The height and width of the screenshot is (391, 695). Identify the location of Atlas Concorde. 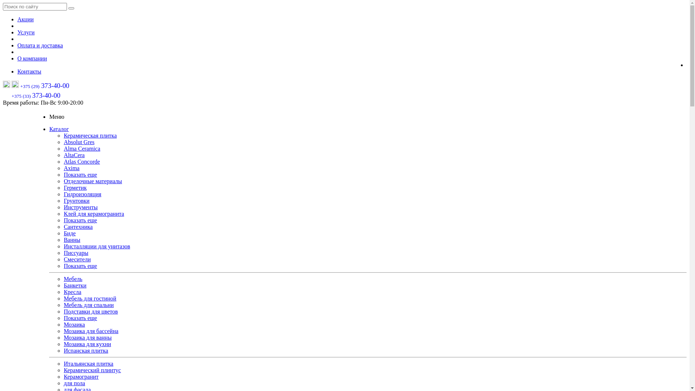
(82, 161).